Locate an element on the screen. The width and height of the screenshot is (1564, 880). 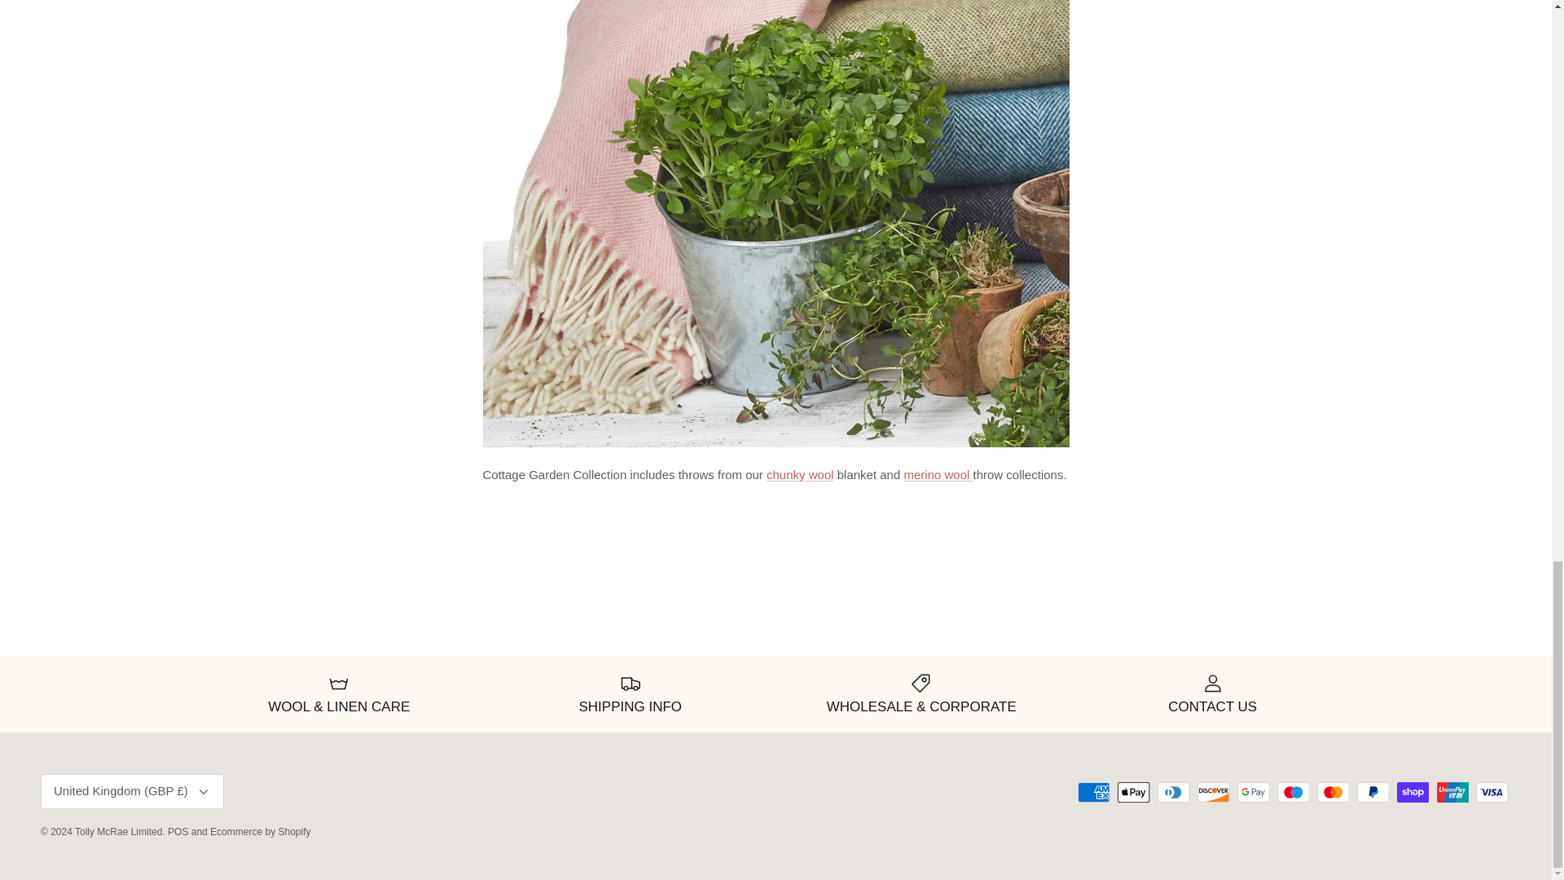
Mastercard is located at coordinates (1333, 792).